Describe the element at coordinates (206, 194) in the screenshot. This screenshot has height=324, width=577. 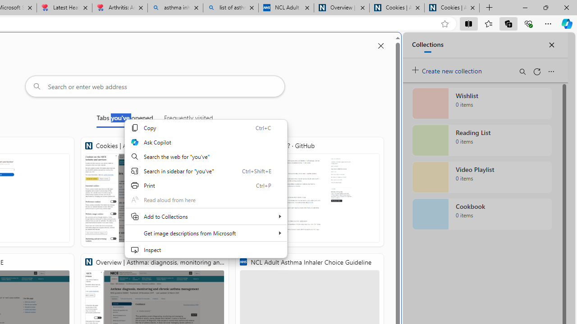
I see `Web context` at that location.